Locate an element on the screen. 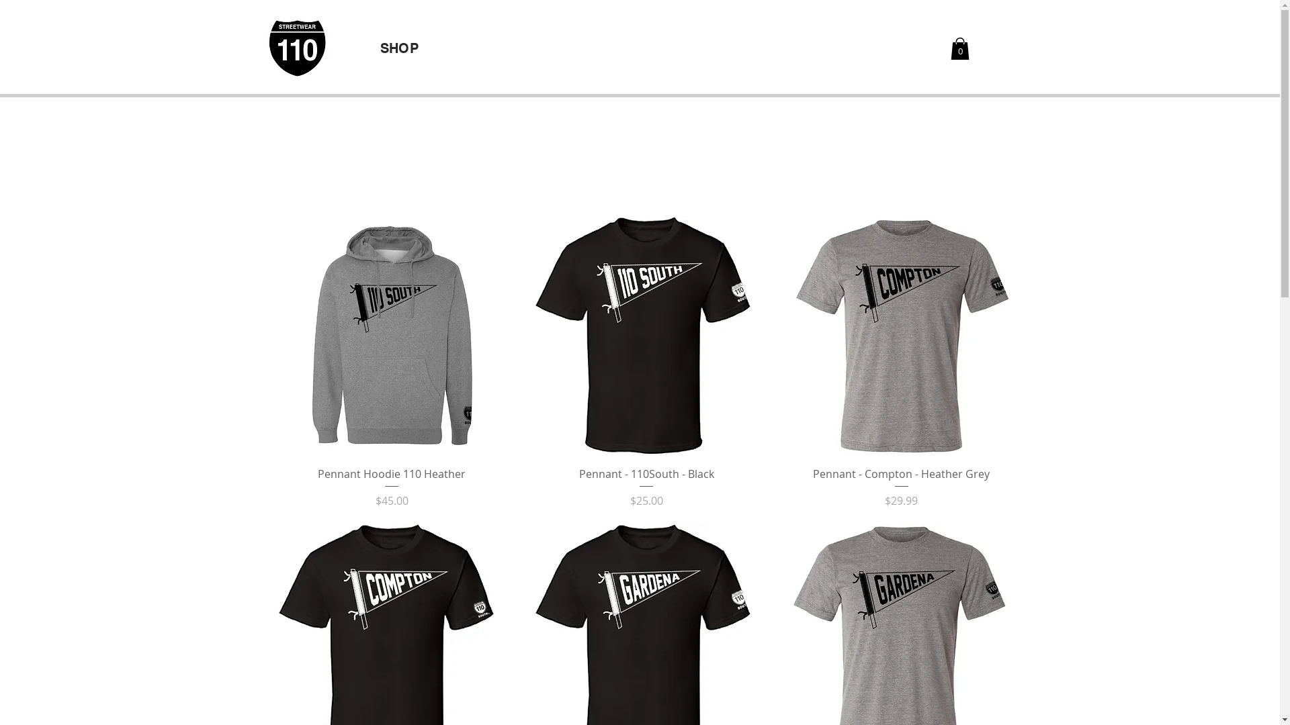  Pennant - Compton - Heather Grey
Price
$29.99 is located at coordinates (902, 487).